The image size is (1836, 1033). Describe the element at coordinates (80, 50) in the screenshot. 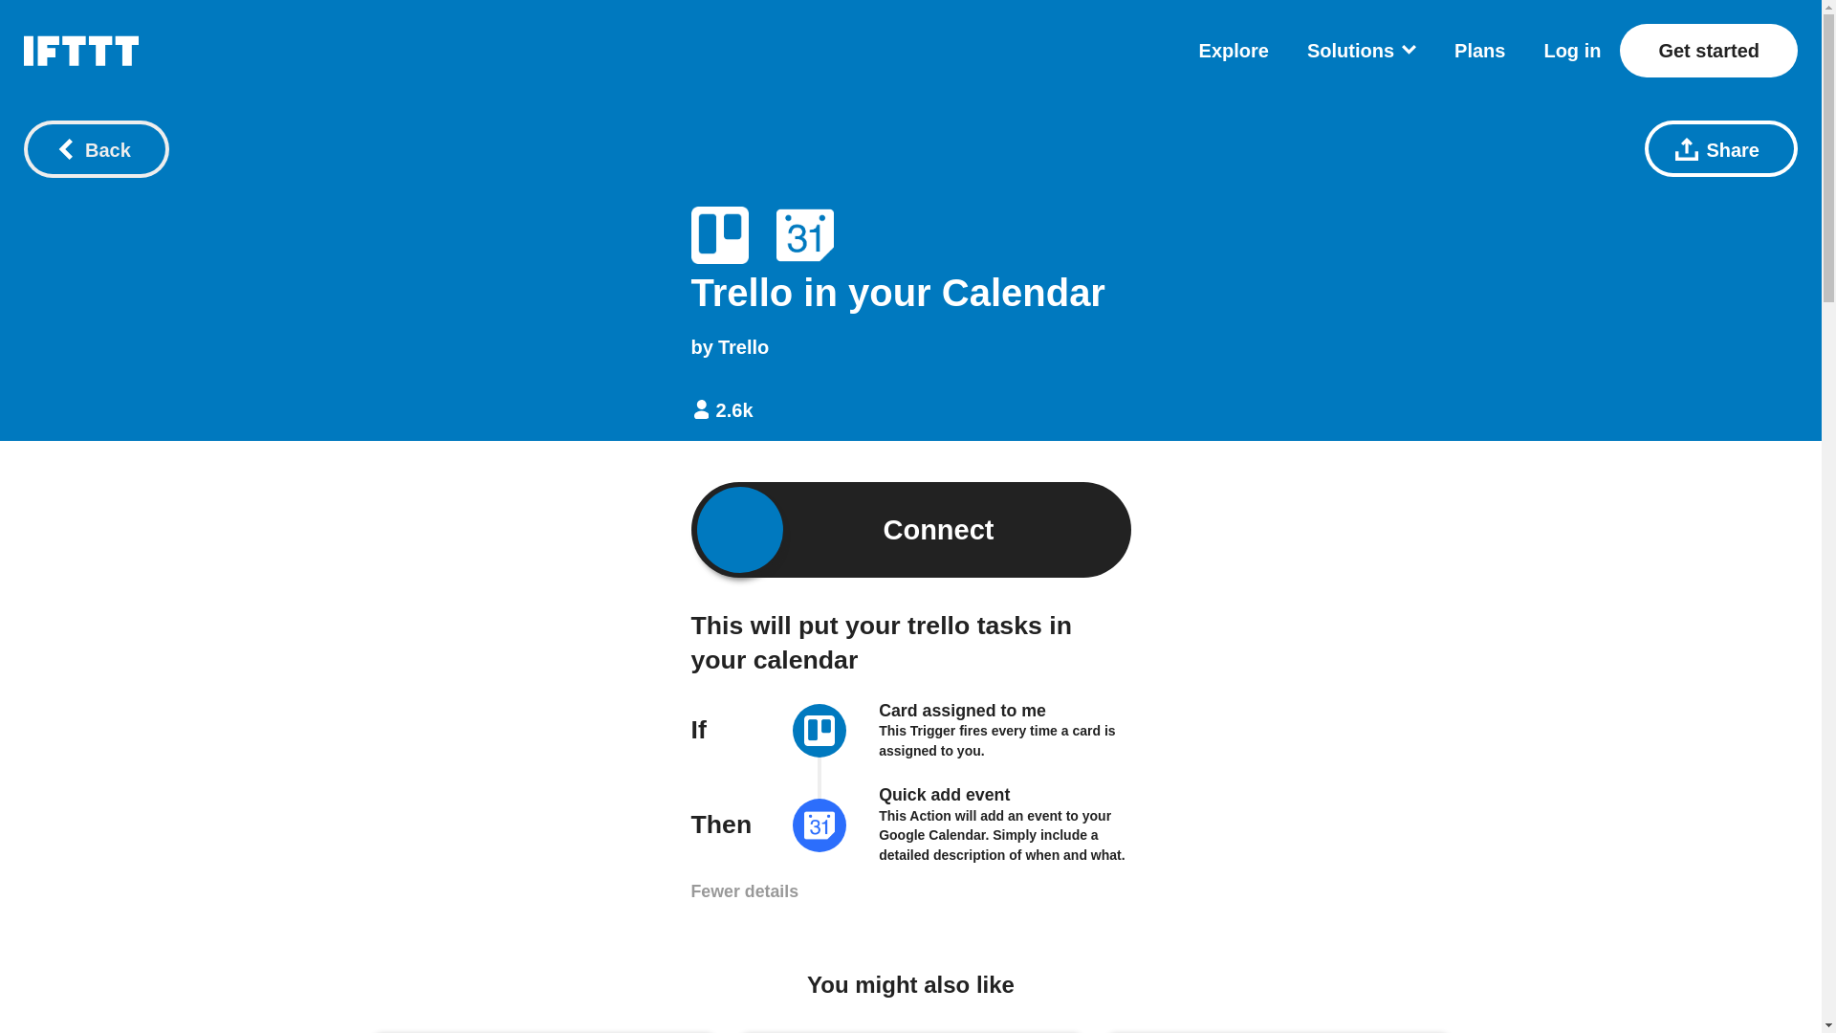

I see `Home` at that location.